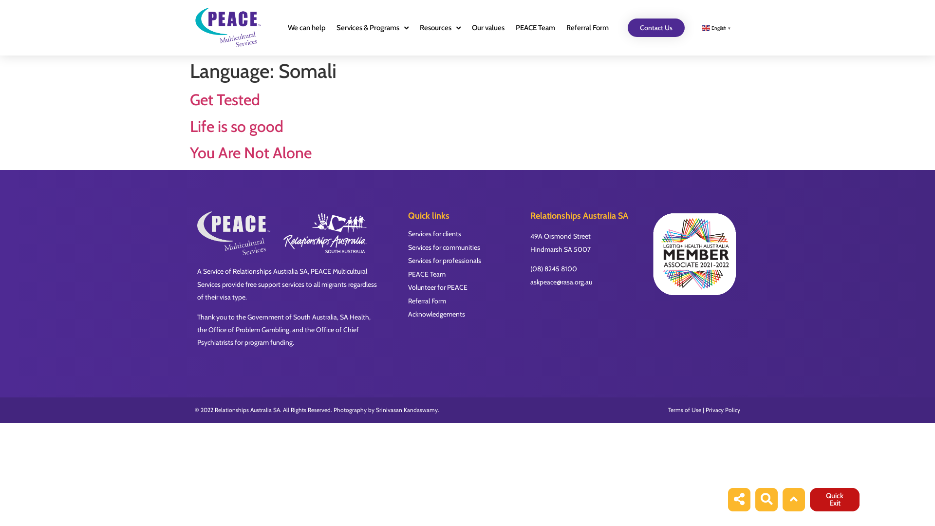 This screenshot has width=935, height=526. Describe the element at coordinates (656, 28) in the screenshot. I see `Contact Us` at that location.